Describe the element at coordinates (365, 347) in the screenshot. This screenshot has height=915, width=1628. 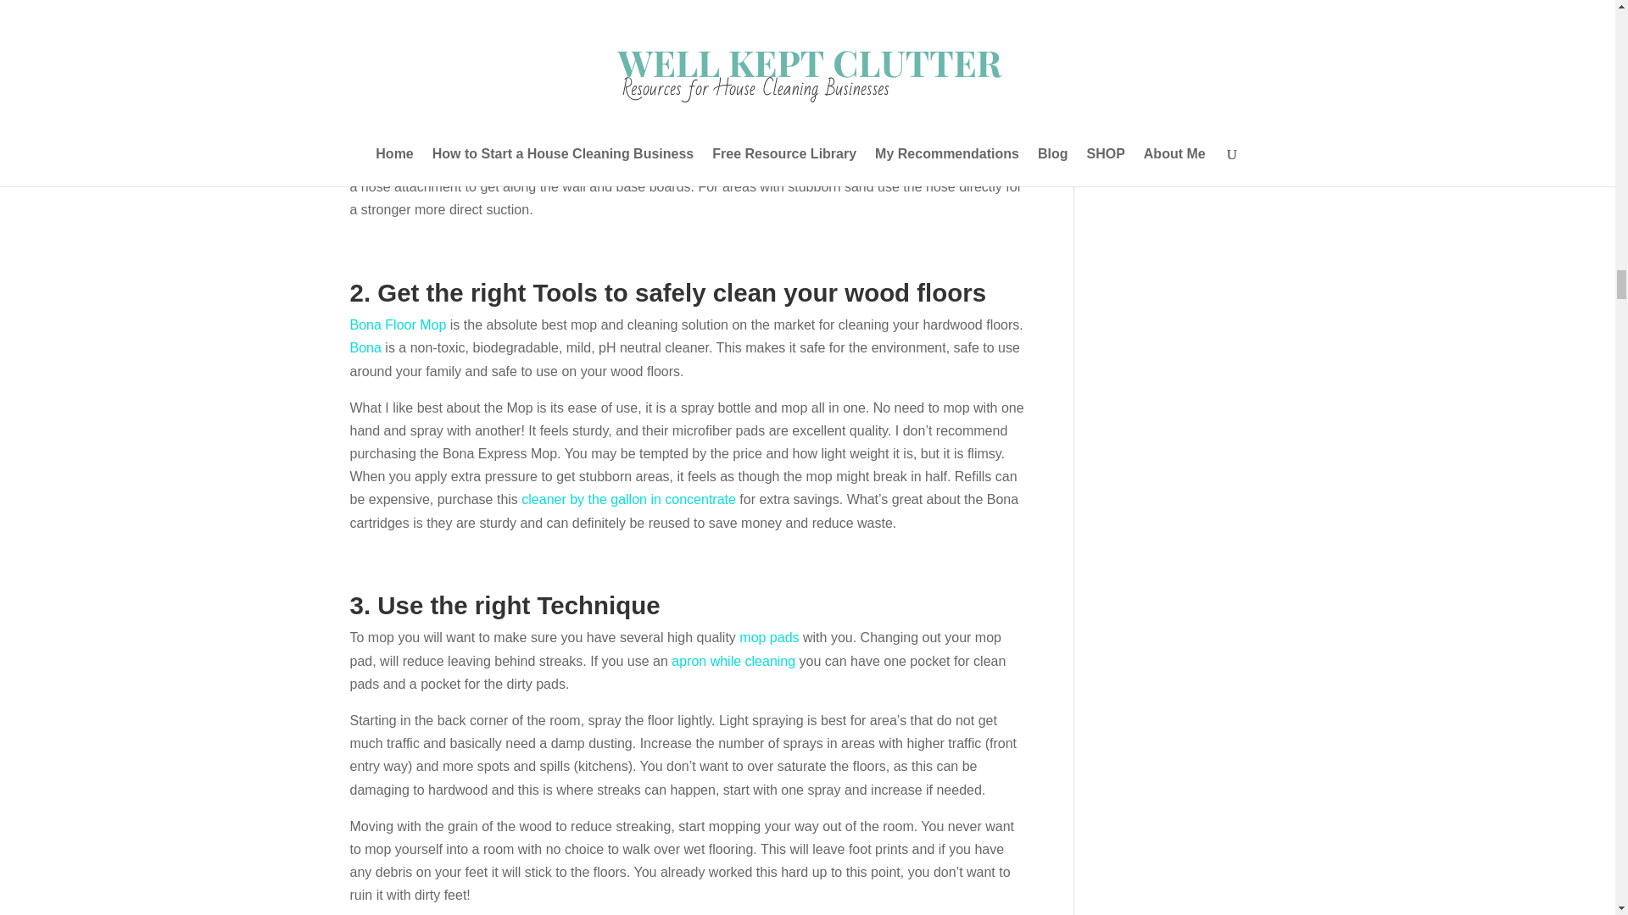
I see `Bona` at that location.